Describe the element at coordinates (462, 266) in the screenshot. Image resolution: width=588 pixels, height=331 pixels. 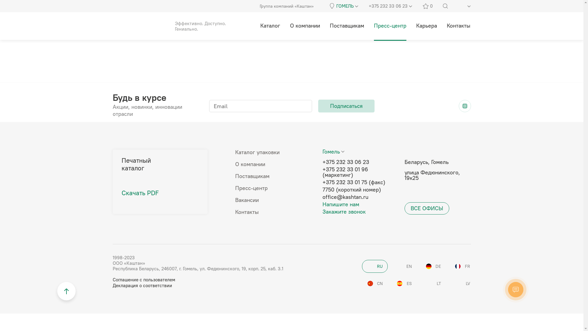
I see `FR` at that location.